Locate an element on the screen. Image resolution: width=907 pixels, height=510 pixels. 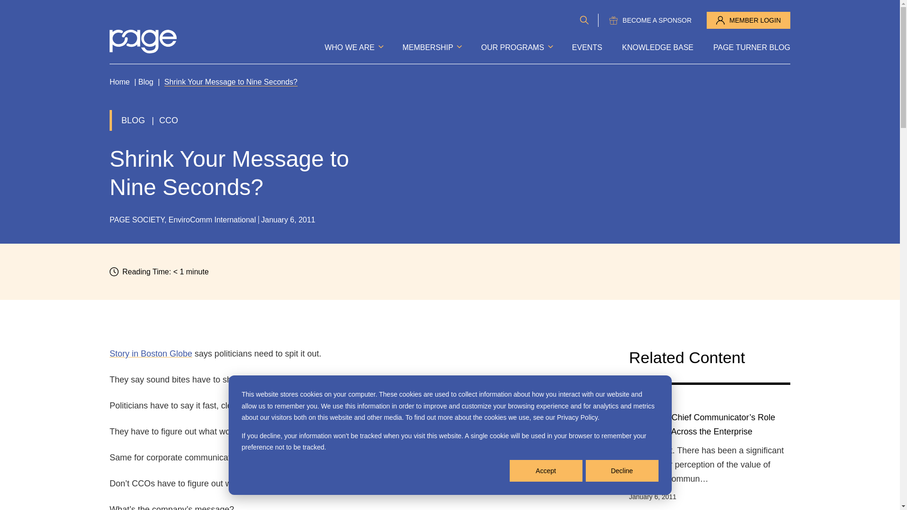
BECOME A SPONSOR is located at coordinates (650, 20).